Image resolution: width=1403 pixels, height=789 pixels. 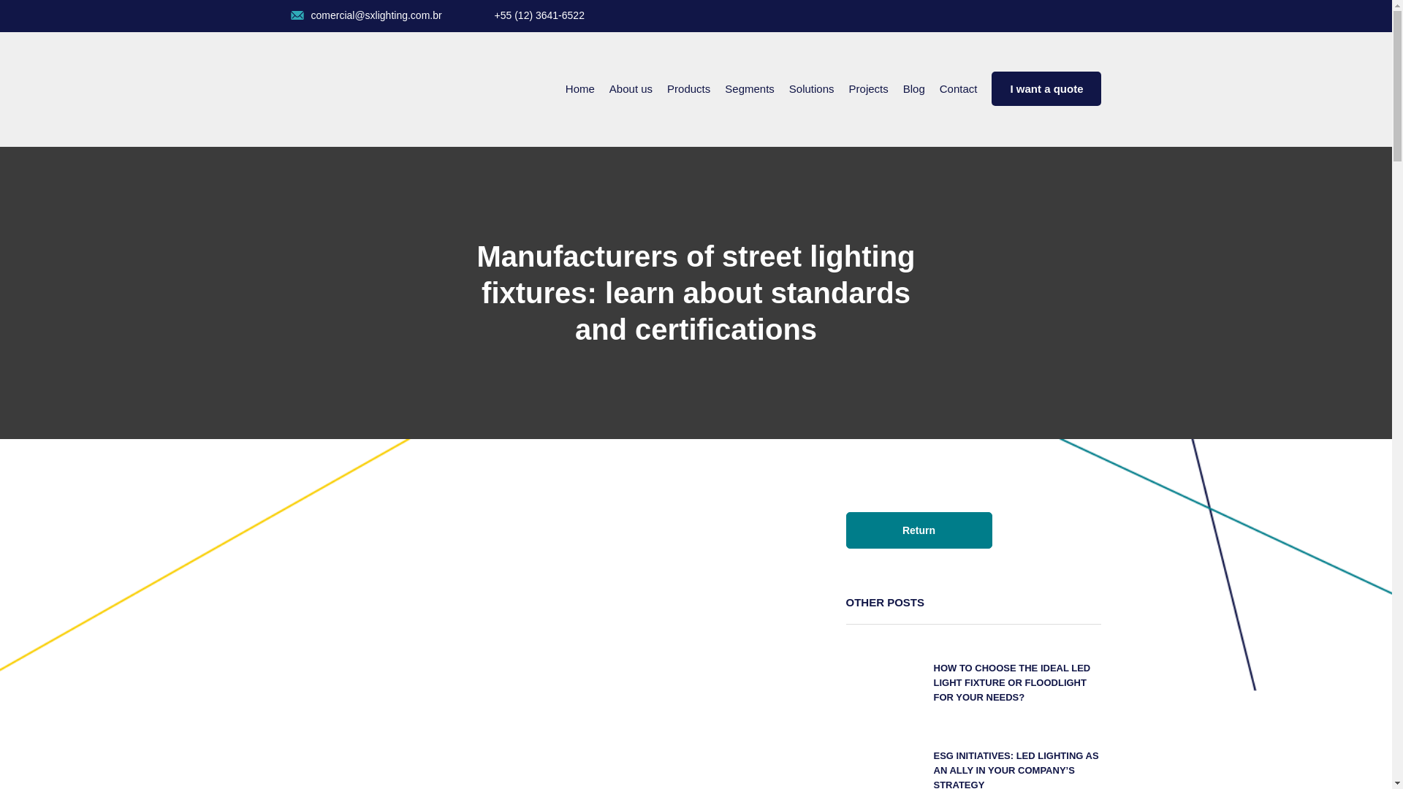 I want to click on Home, so click(x=580, y=88).